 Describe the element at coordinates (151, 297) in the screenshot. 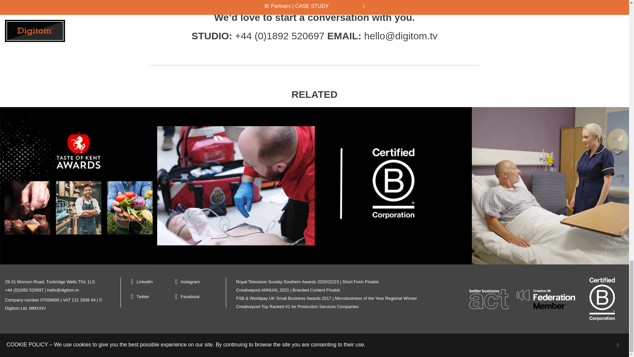

I see `Twitter` at that location.